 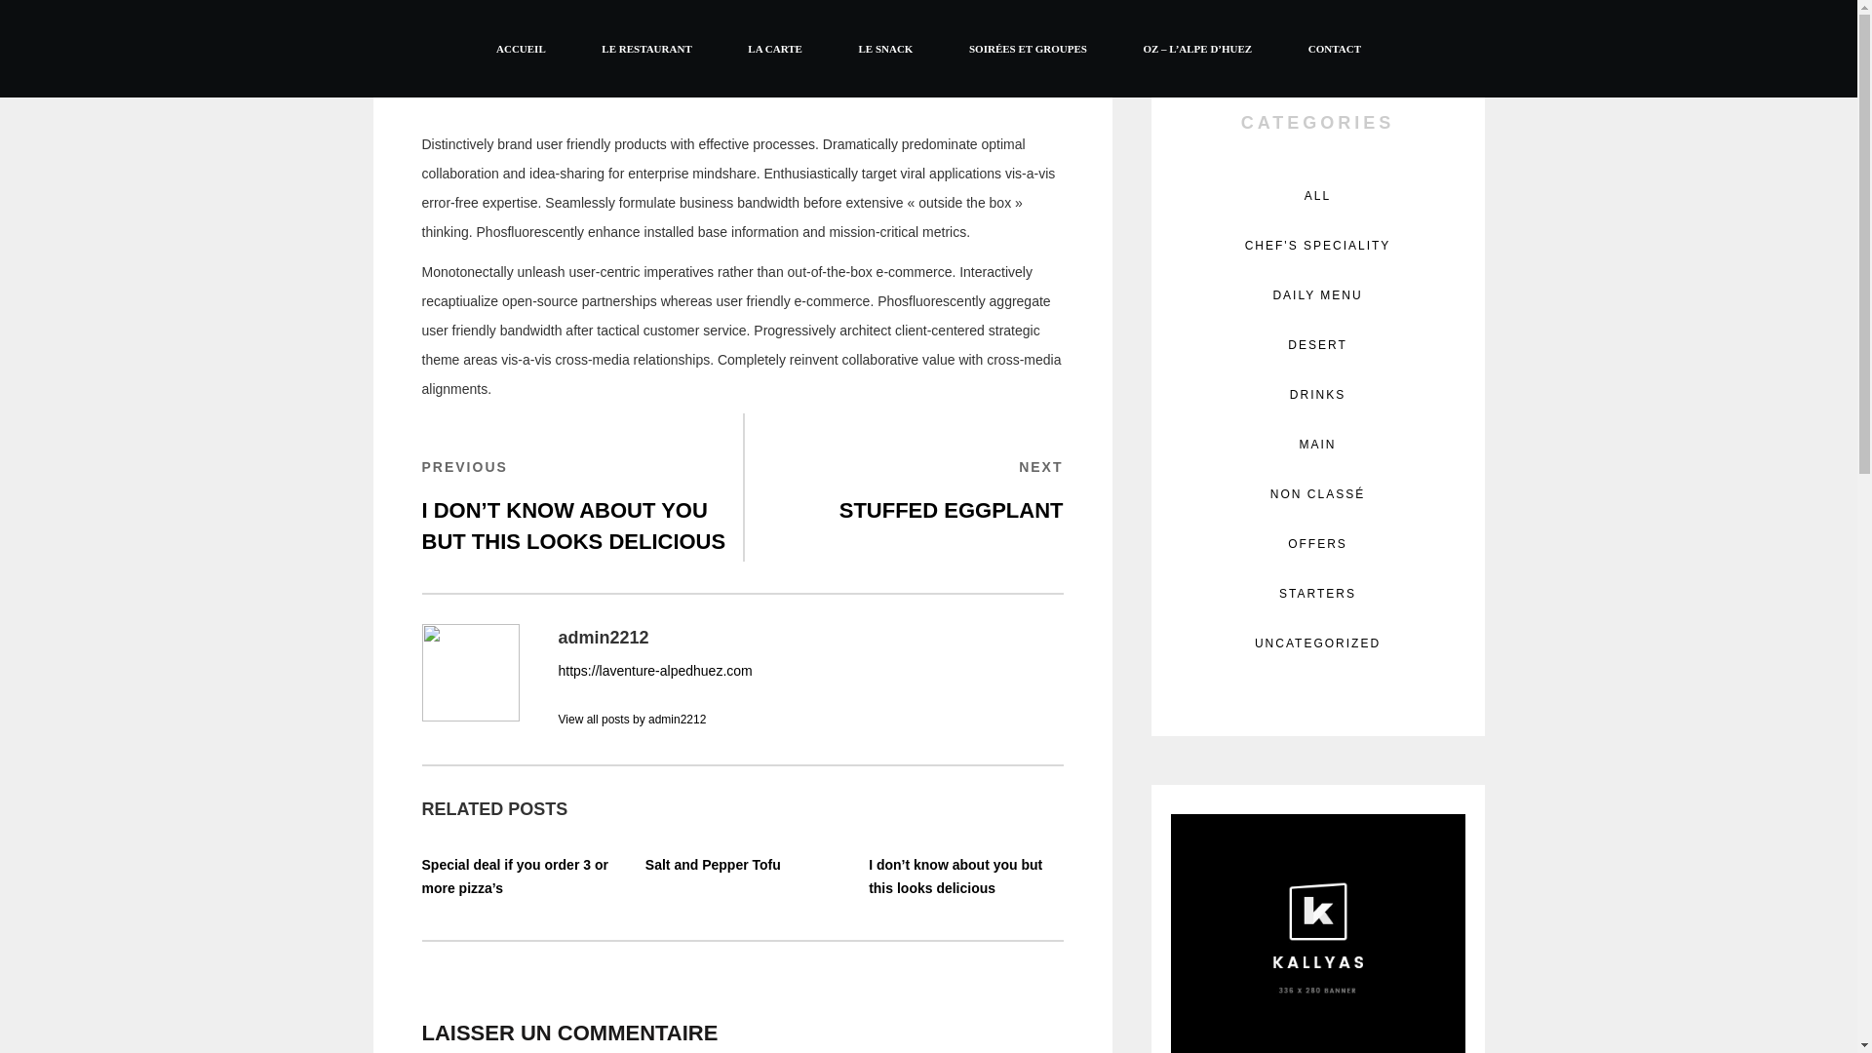 What do you see at coordinates (1317, 294) in the screenshot?
I see `CONTACT` at bounding box center [1317, 294].